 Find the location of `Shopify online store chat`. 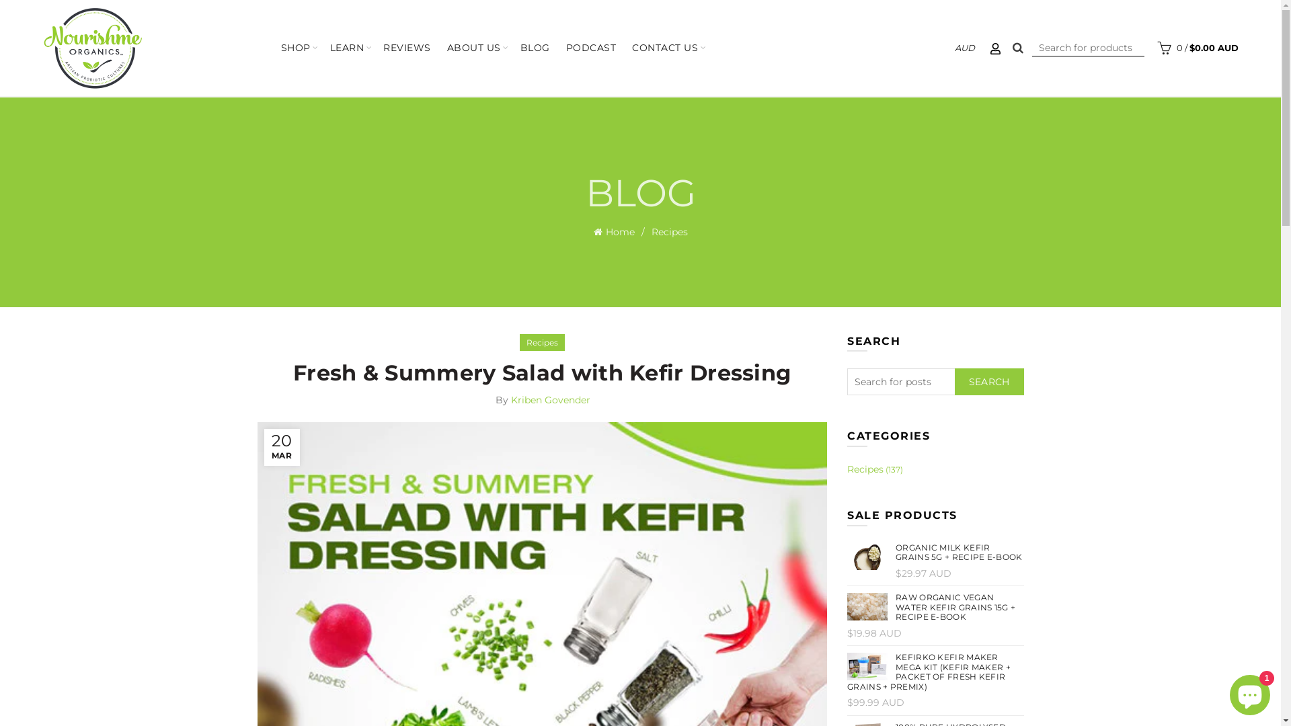

Shopify online store chat is located at coordinates (1250, 692).